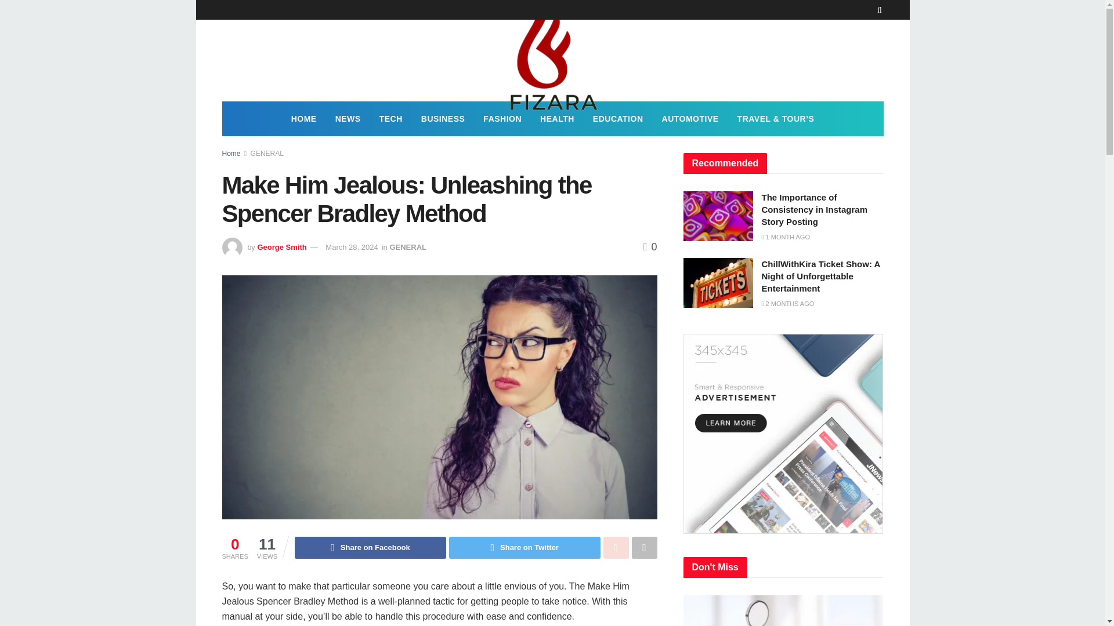  What do you see at coordinates (619, 118) in the screenshot?
I see `EDUCATION` at bounding box center [619, 118].